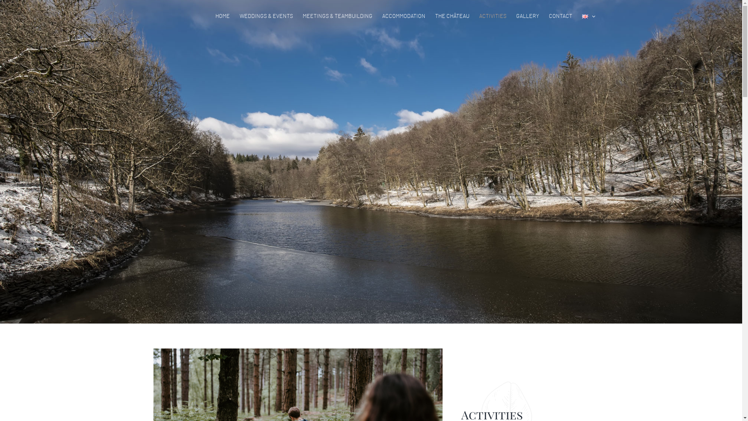 Image resolution: width=748 pixels, height=421 pixels. What do you see at coordinates (560, 16) in the screenshot?
I see `CONTACT` at bounding box center [560, 16].